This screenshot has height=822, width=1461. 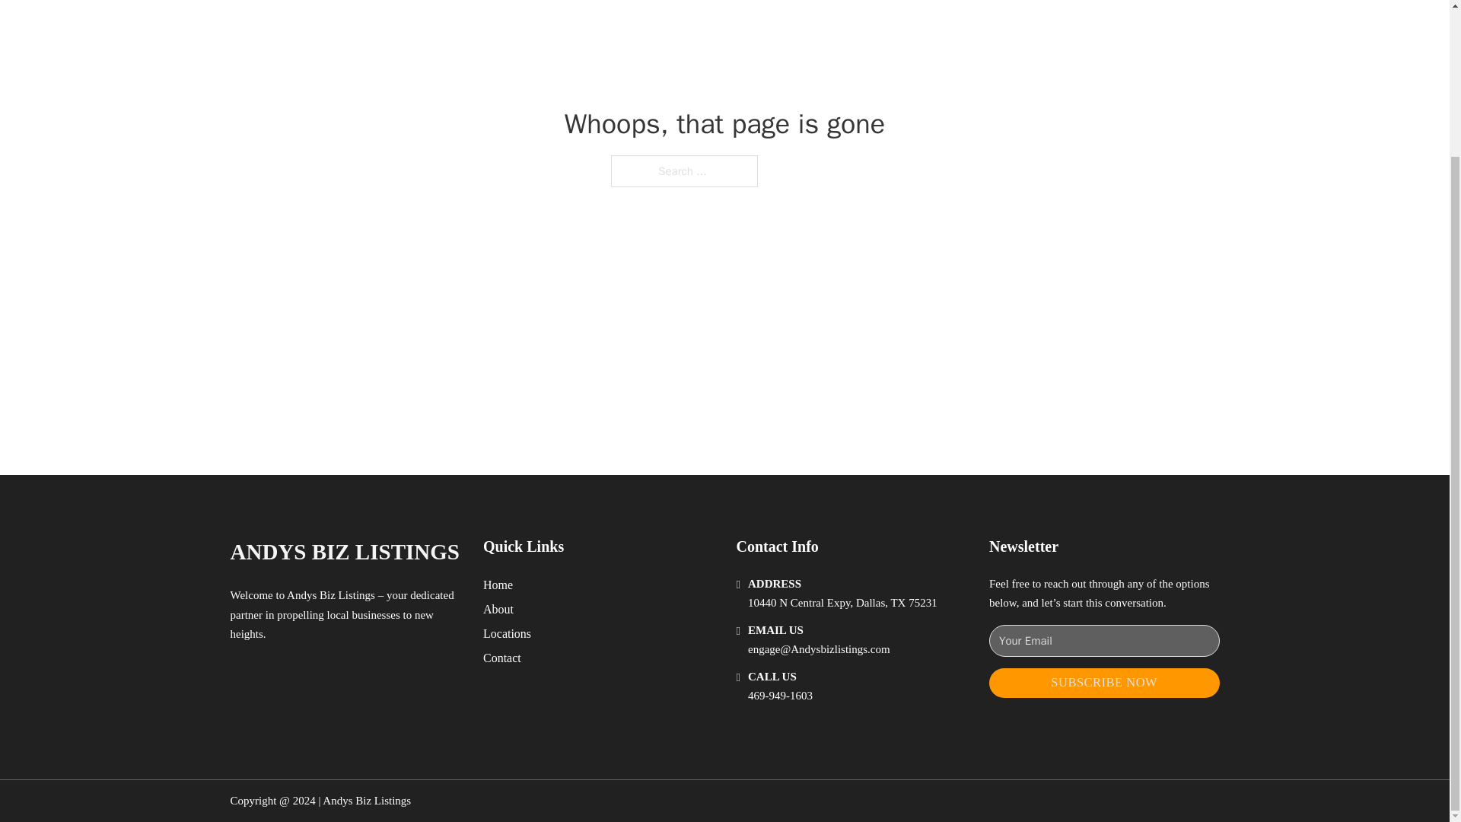 I want to click on SUBSCRIBE NOW, so click(x=1104, y=683).